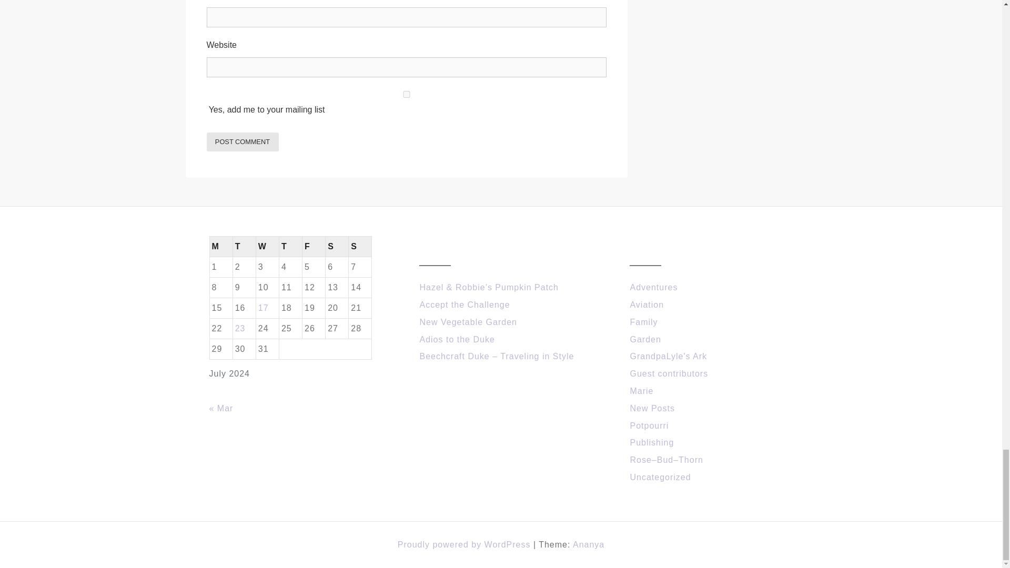 The width and height of the screenshot is (1010, 568). I want to click on Wednesday, so click(267, 246).